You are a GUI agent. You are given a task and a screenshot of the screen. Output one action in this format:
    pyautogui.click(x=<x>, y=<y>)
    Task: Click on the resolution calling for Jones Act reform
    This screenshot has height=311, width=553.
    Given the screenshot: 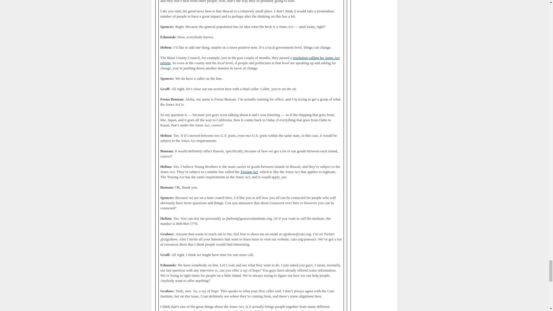 What is the action you would take?
    pyautogui.click(x=250, y=60)
    